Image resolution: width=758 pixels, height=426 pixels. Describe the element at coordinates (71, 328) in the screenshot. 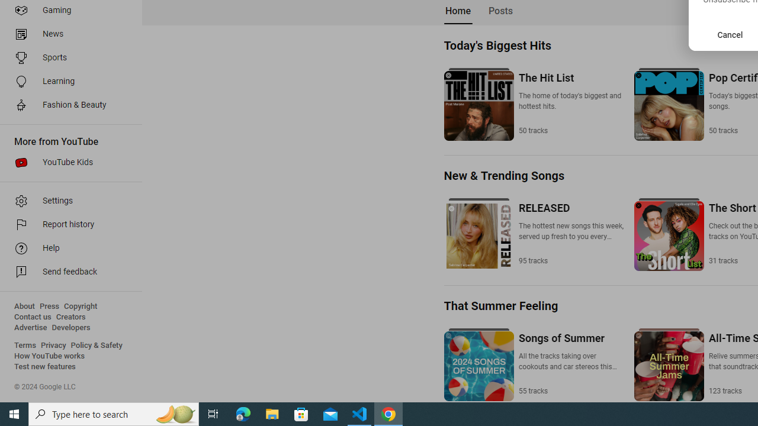

I see `Developers` at that location.